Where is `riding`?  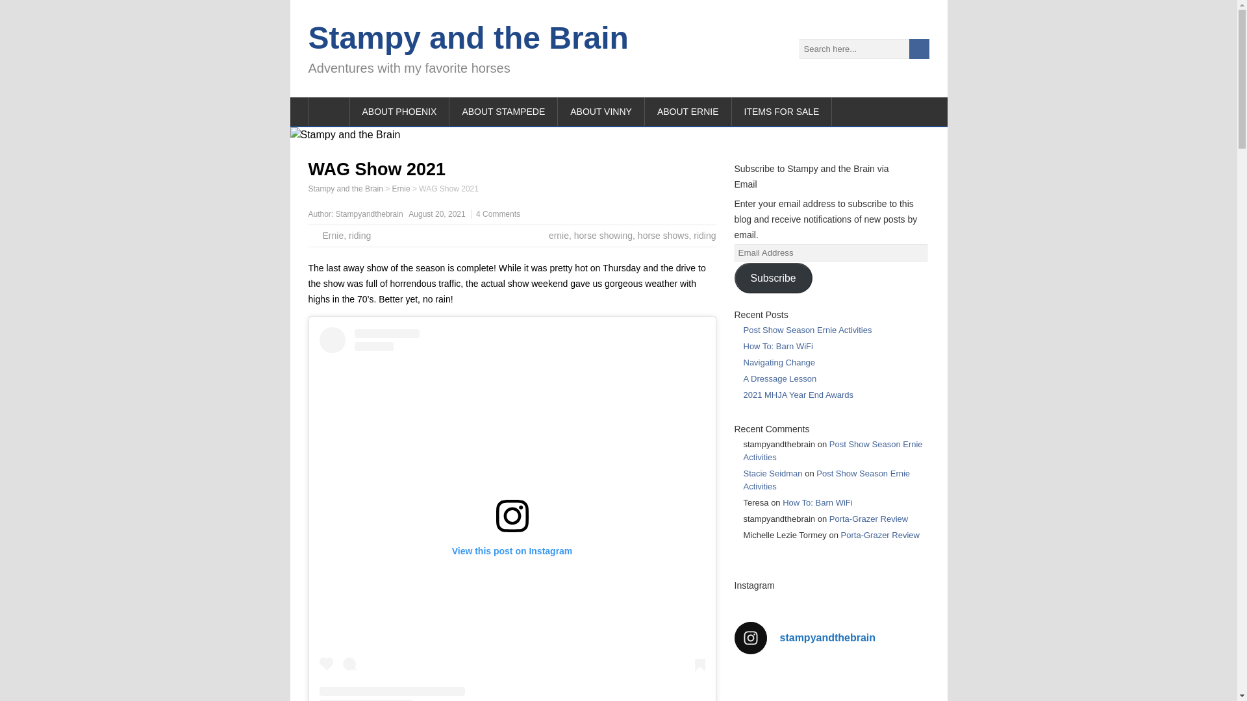 riding is located at coordinates (360, 236).